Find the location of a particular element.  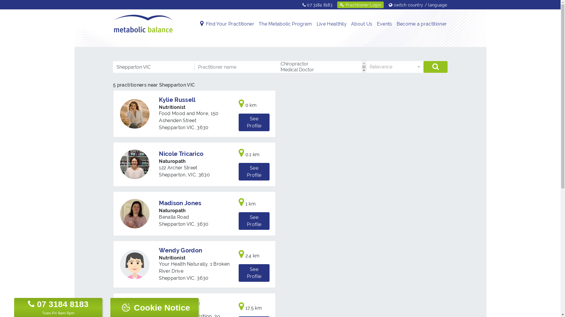

Shepparton VIC is located at coordinates (177, 278).